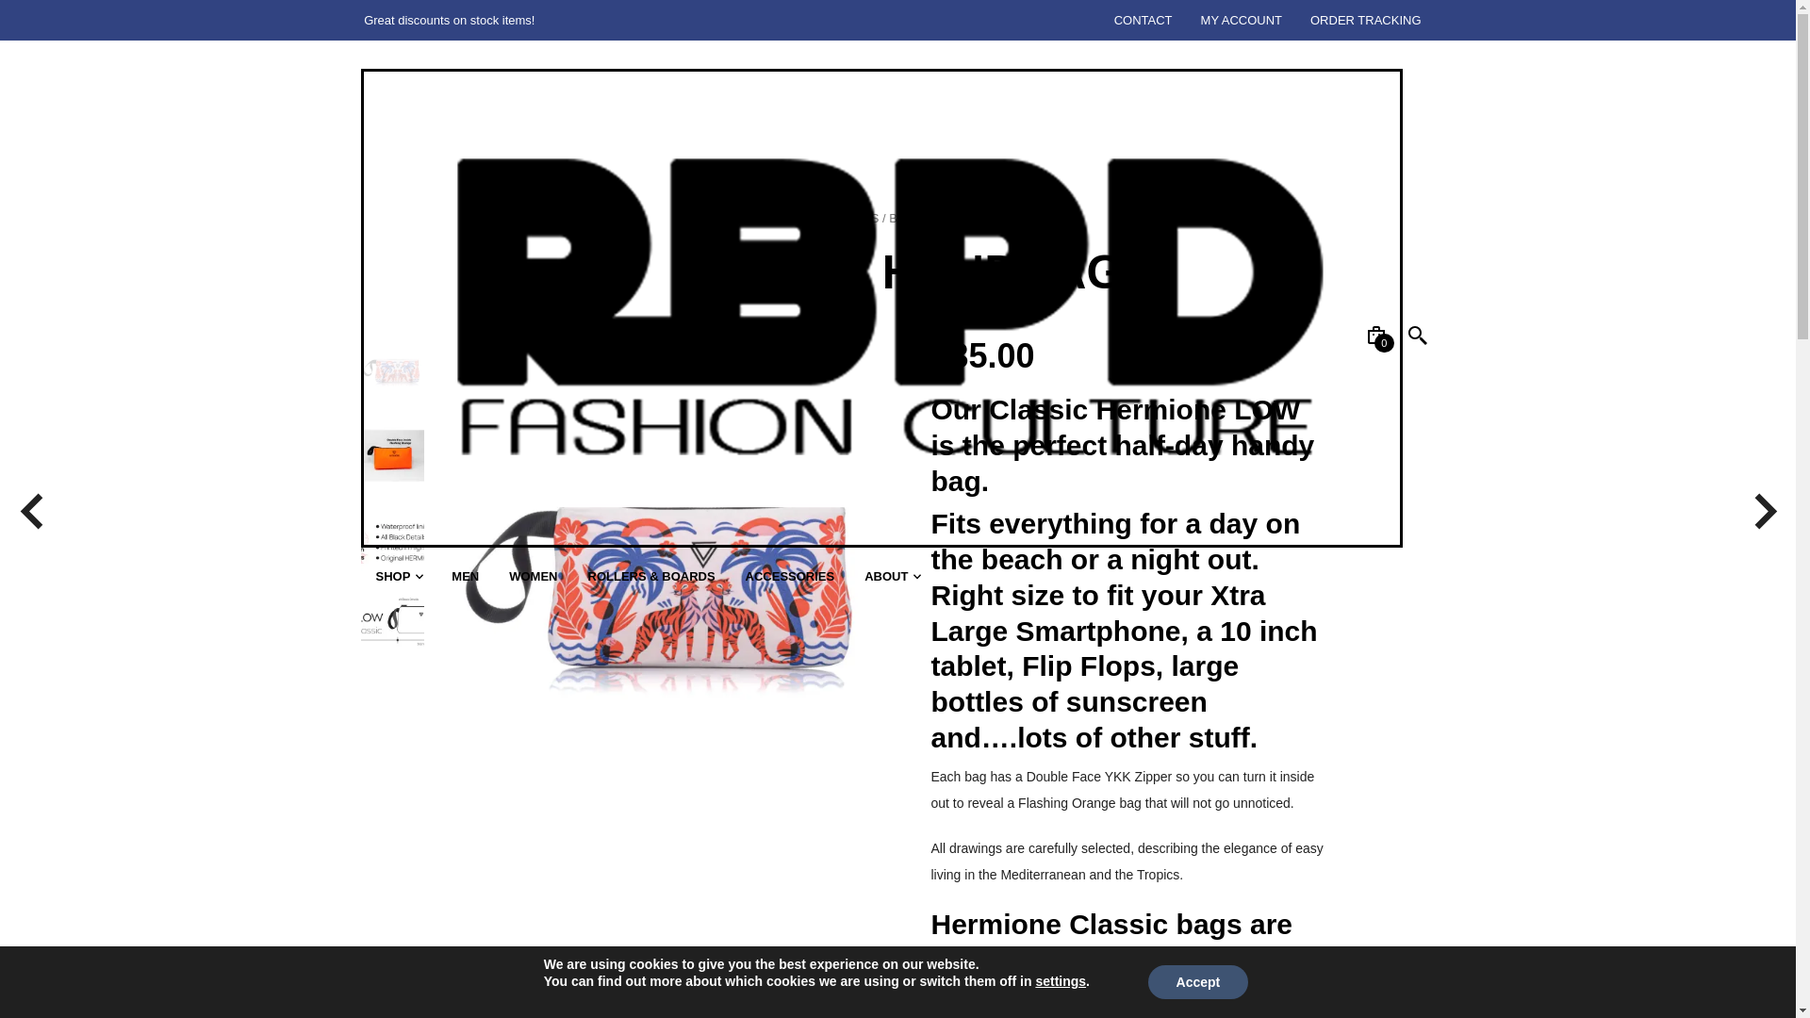 The width and height of the screenshot is (1810, 1018). I want to click on Search, so click(55, 24).